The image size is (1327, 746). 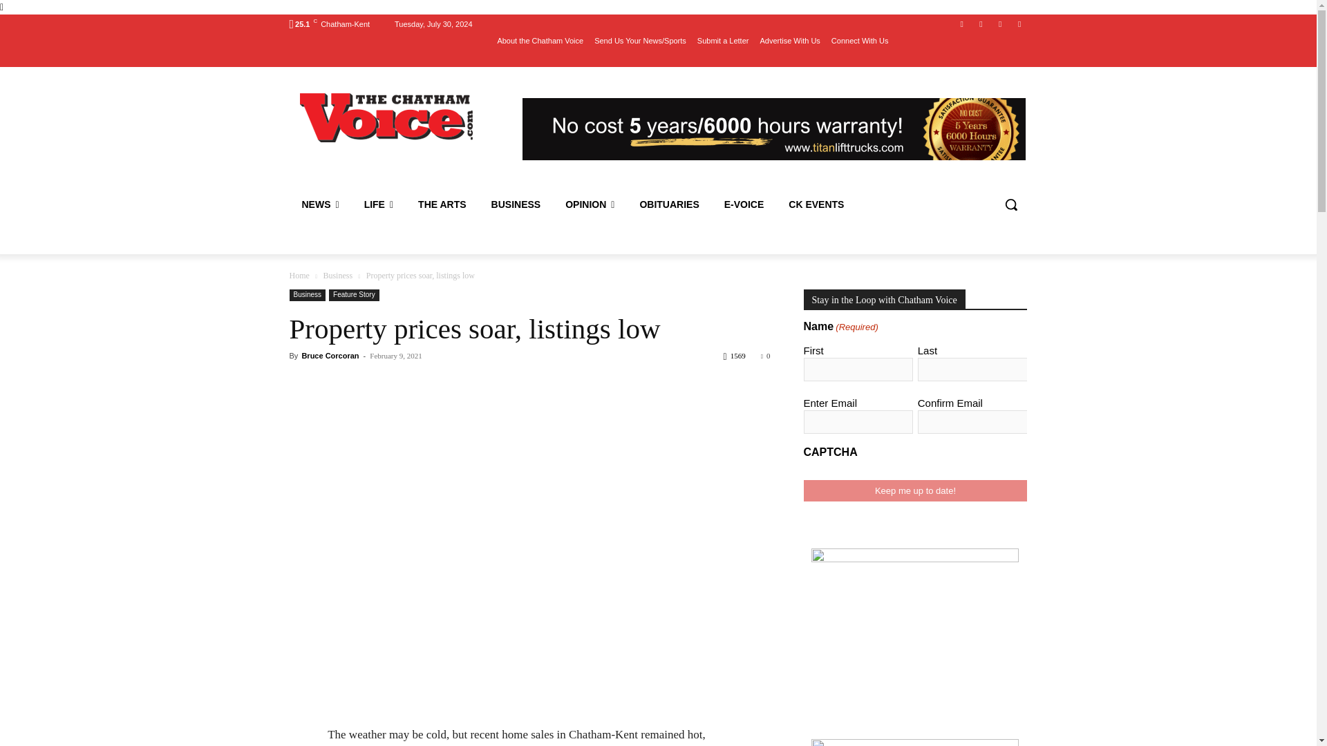 I want to click on About the Chatham Voice, so click(x=540, y=41).